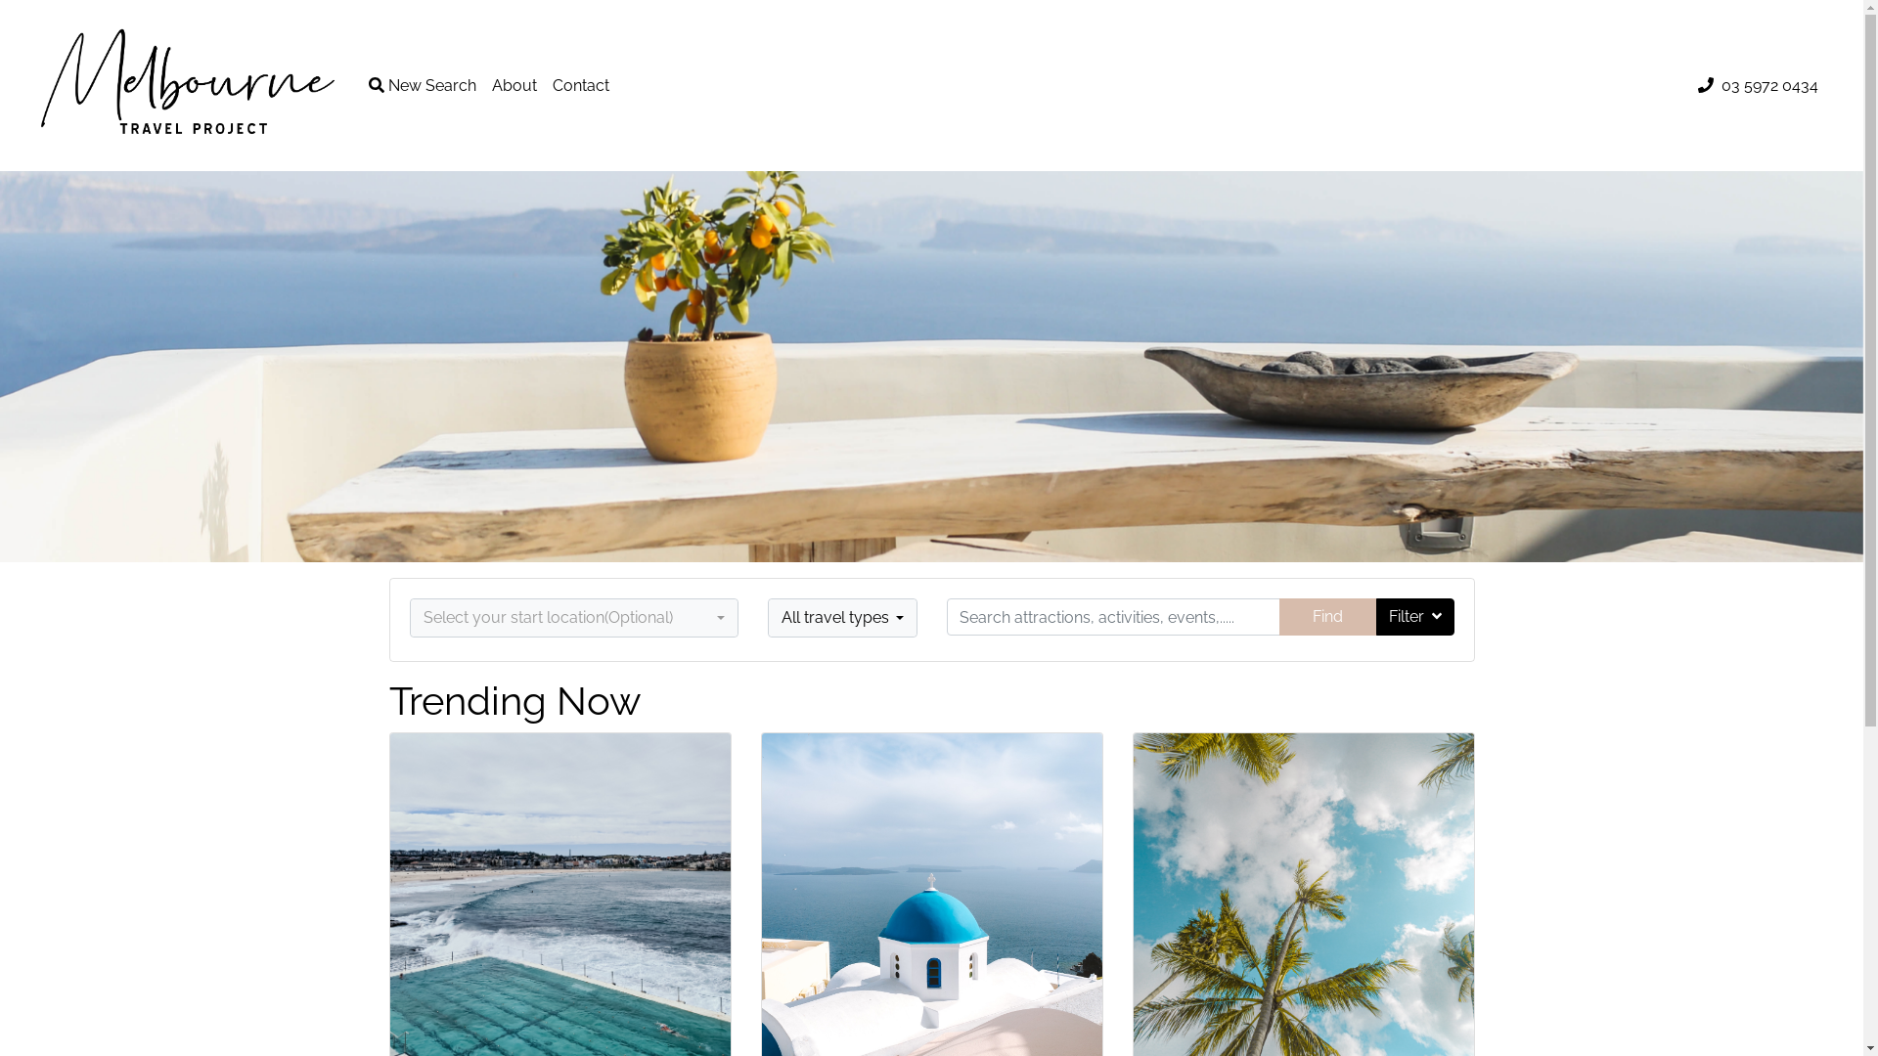 The height and width of the screenshot is (1056, 1878). I want to click on Find, so click(1328, 617).